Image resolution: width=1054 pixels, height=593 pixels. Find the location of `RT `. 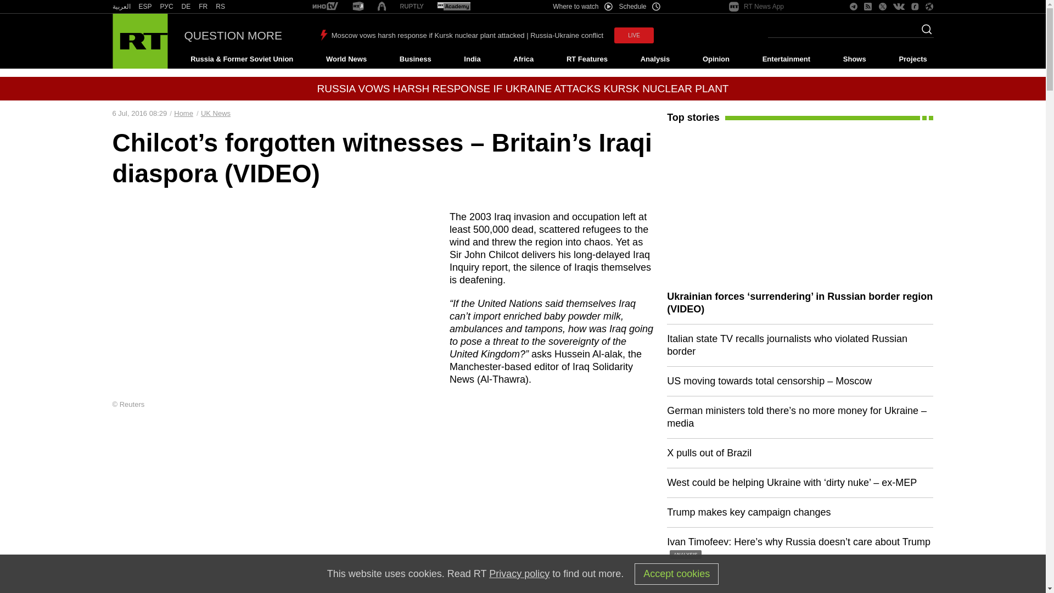

RT  is located at coordinates (453, 7).